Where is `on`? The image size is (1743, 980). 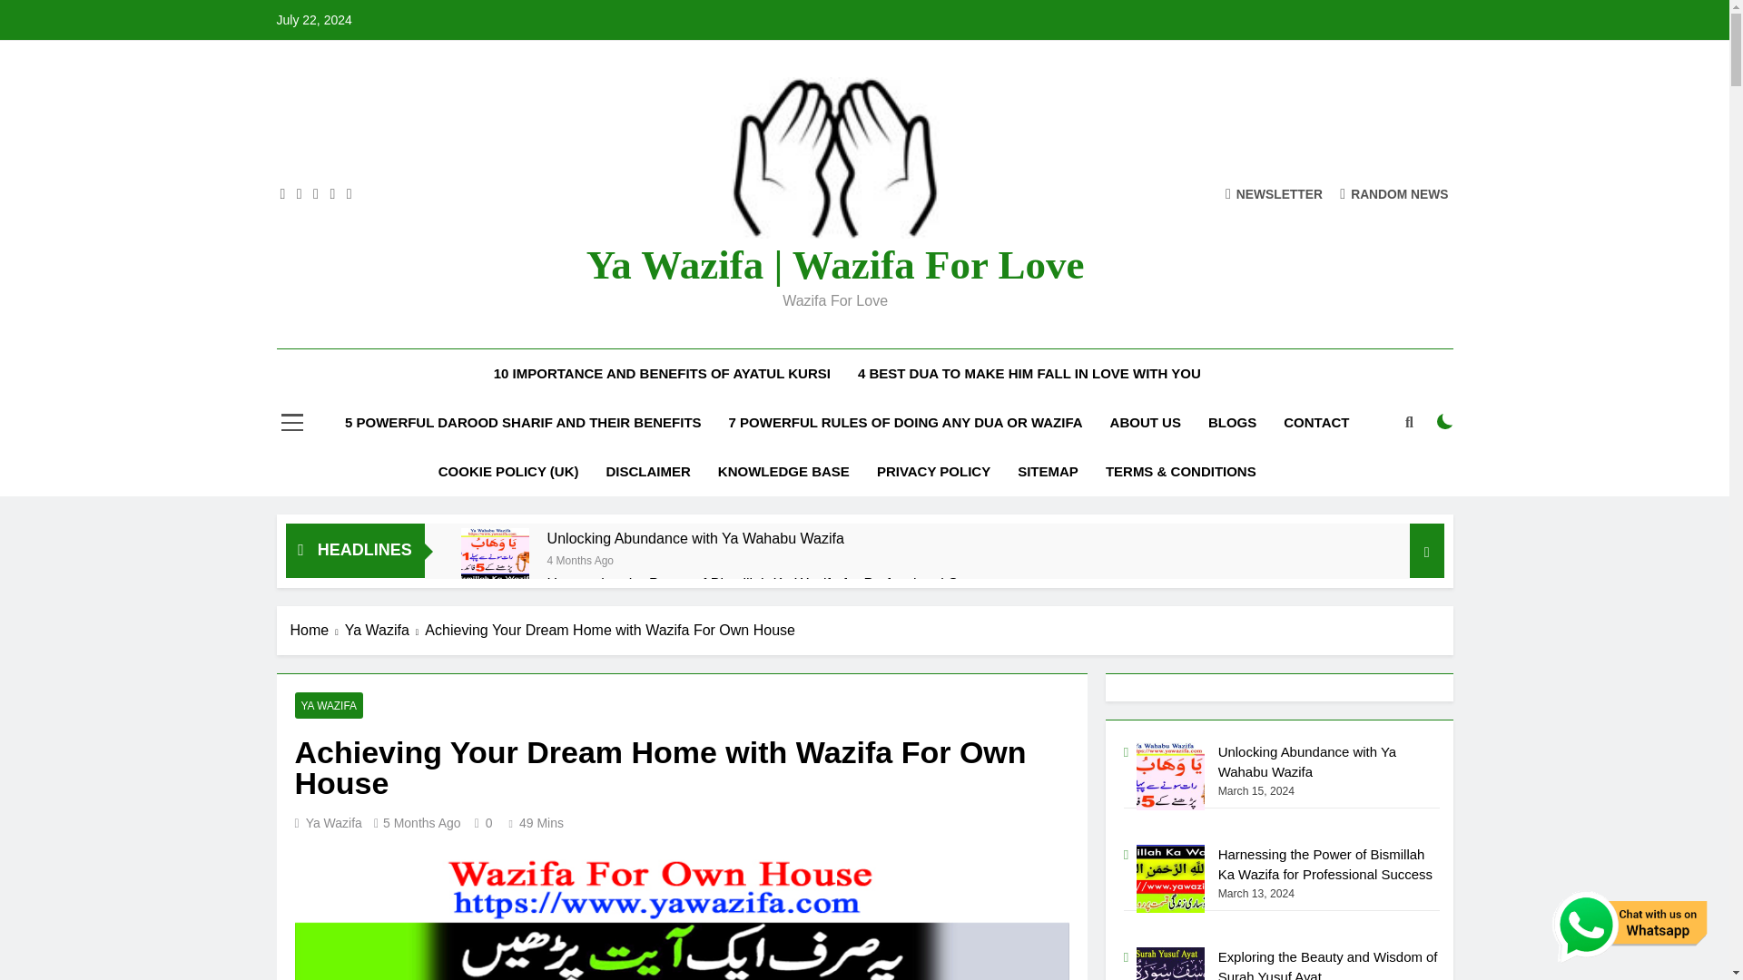
on is located at coordinates (1445, 421).